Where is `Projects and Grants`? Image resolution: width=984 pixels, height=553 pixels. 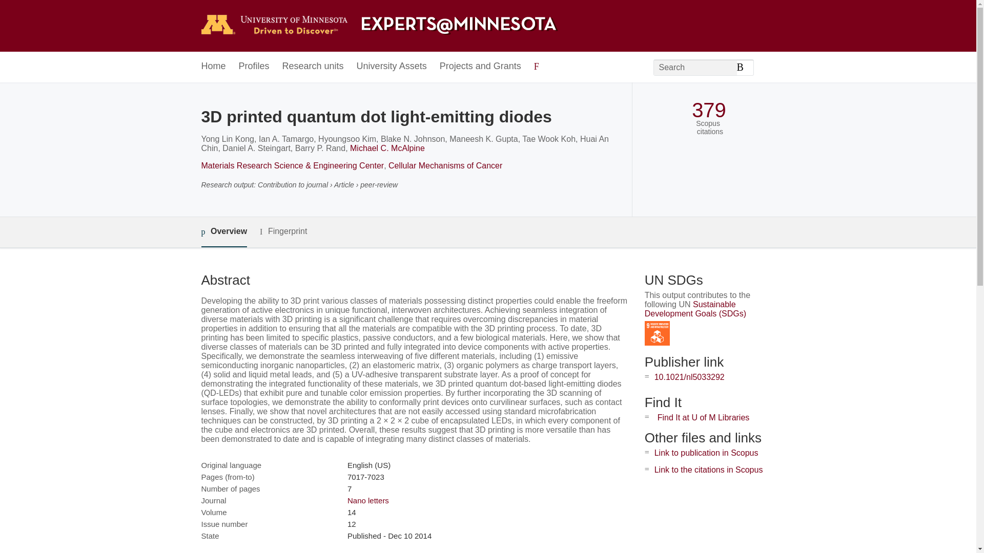
Projects and Grants is located at coordinates (481, 67).